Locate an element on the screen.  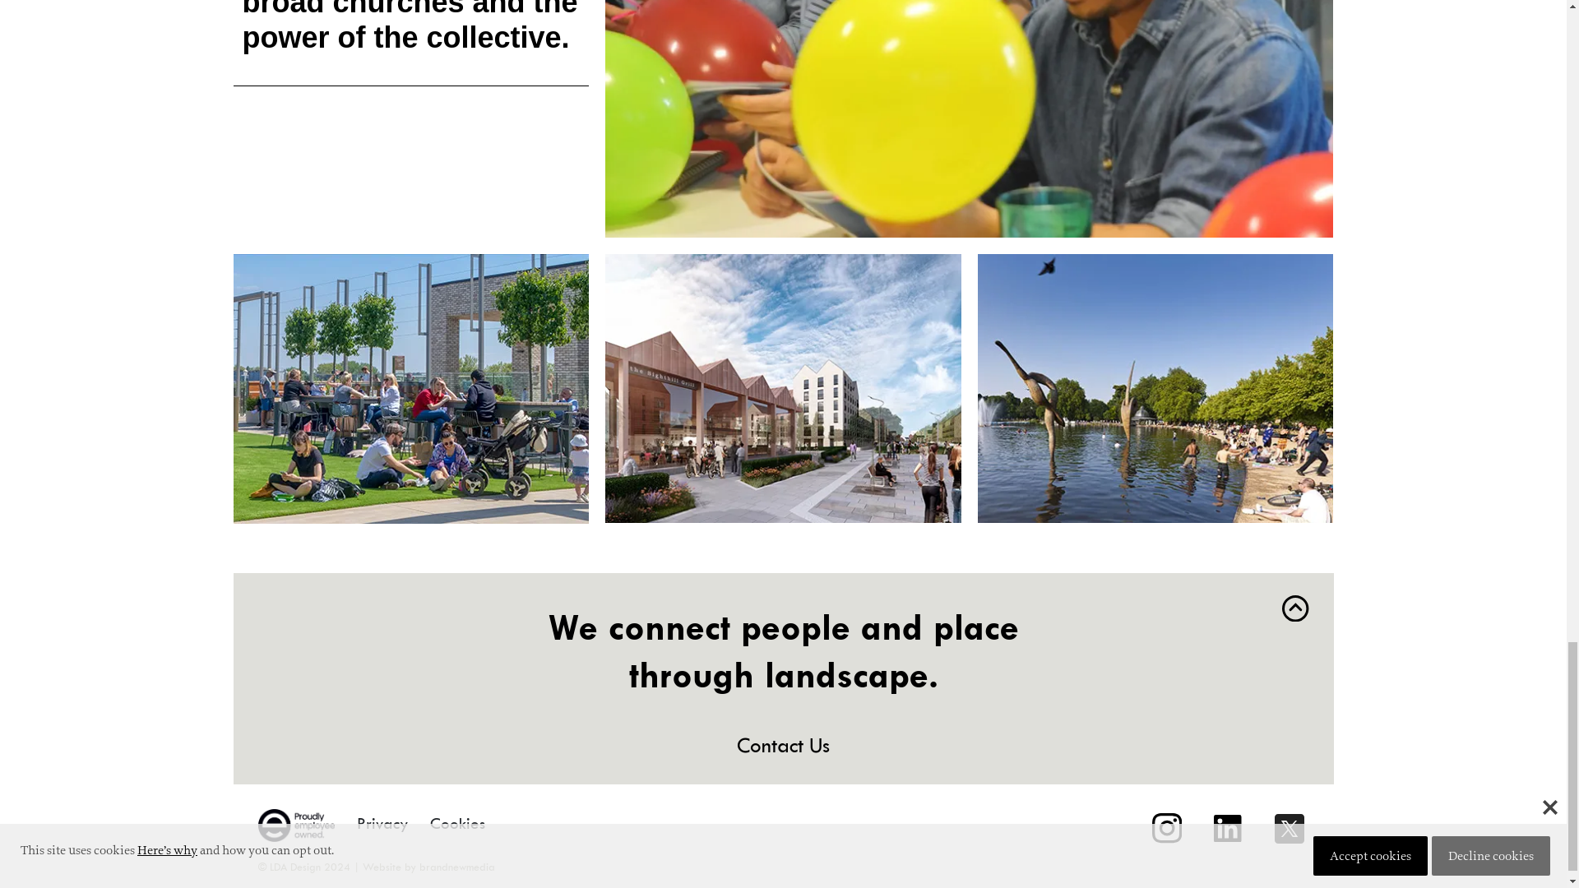
Privacy is located at coordinates (382, 824).